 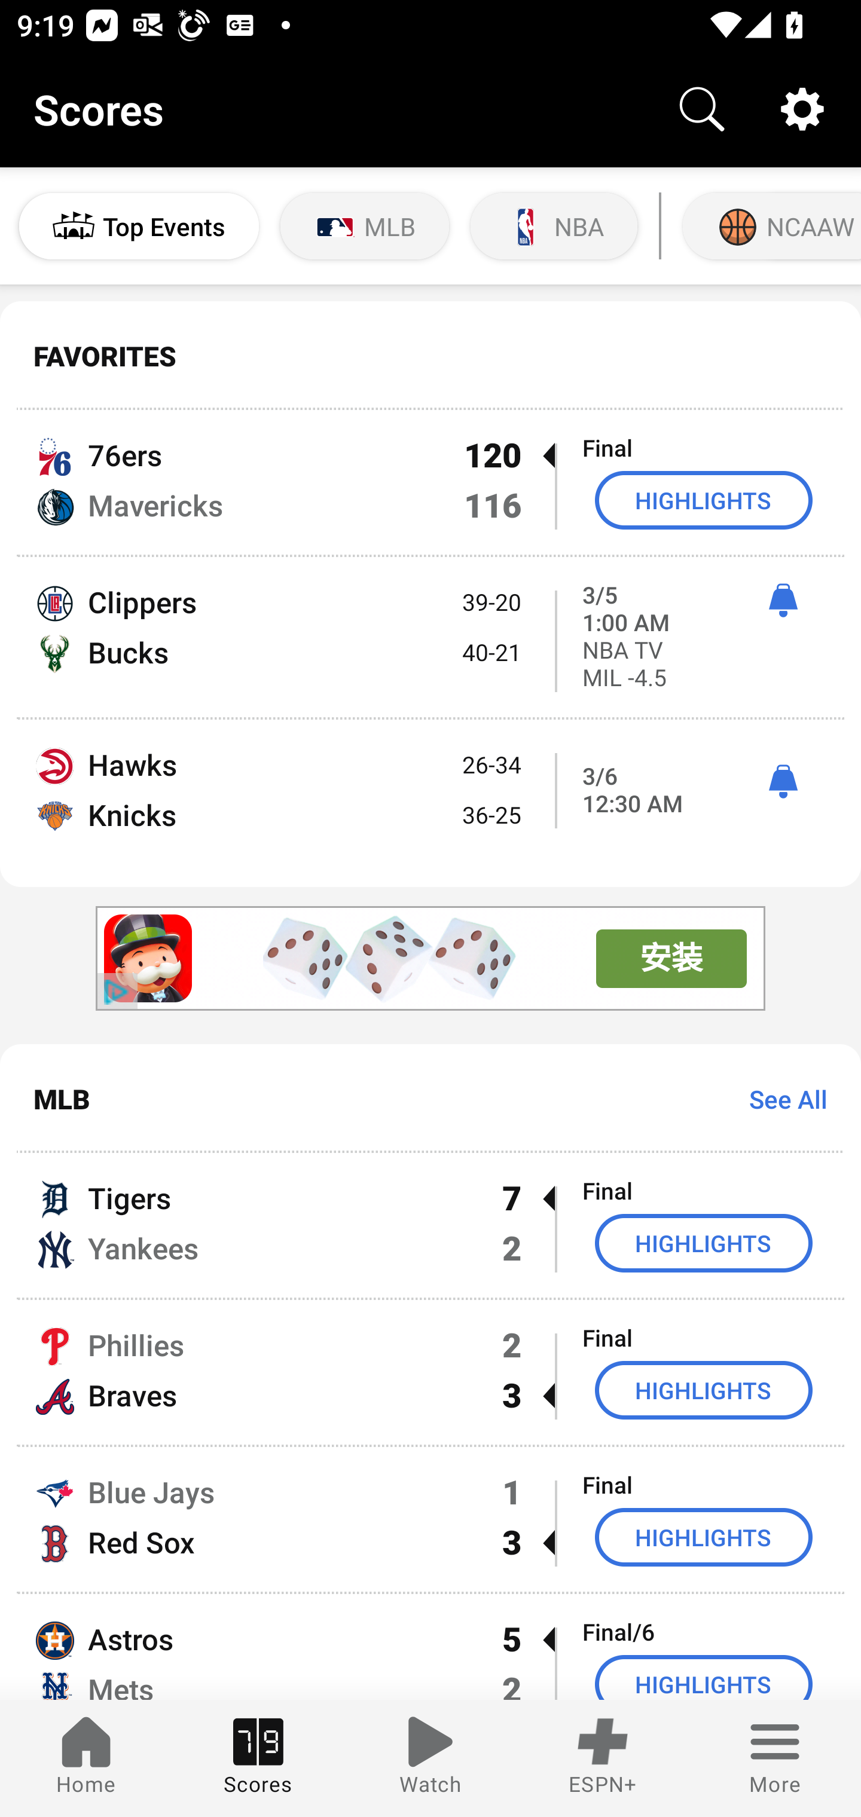 I want to click on 安装, so click(x=671, y=958).